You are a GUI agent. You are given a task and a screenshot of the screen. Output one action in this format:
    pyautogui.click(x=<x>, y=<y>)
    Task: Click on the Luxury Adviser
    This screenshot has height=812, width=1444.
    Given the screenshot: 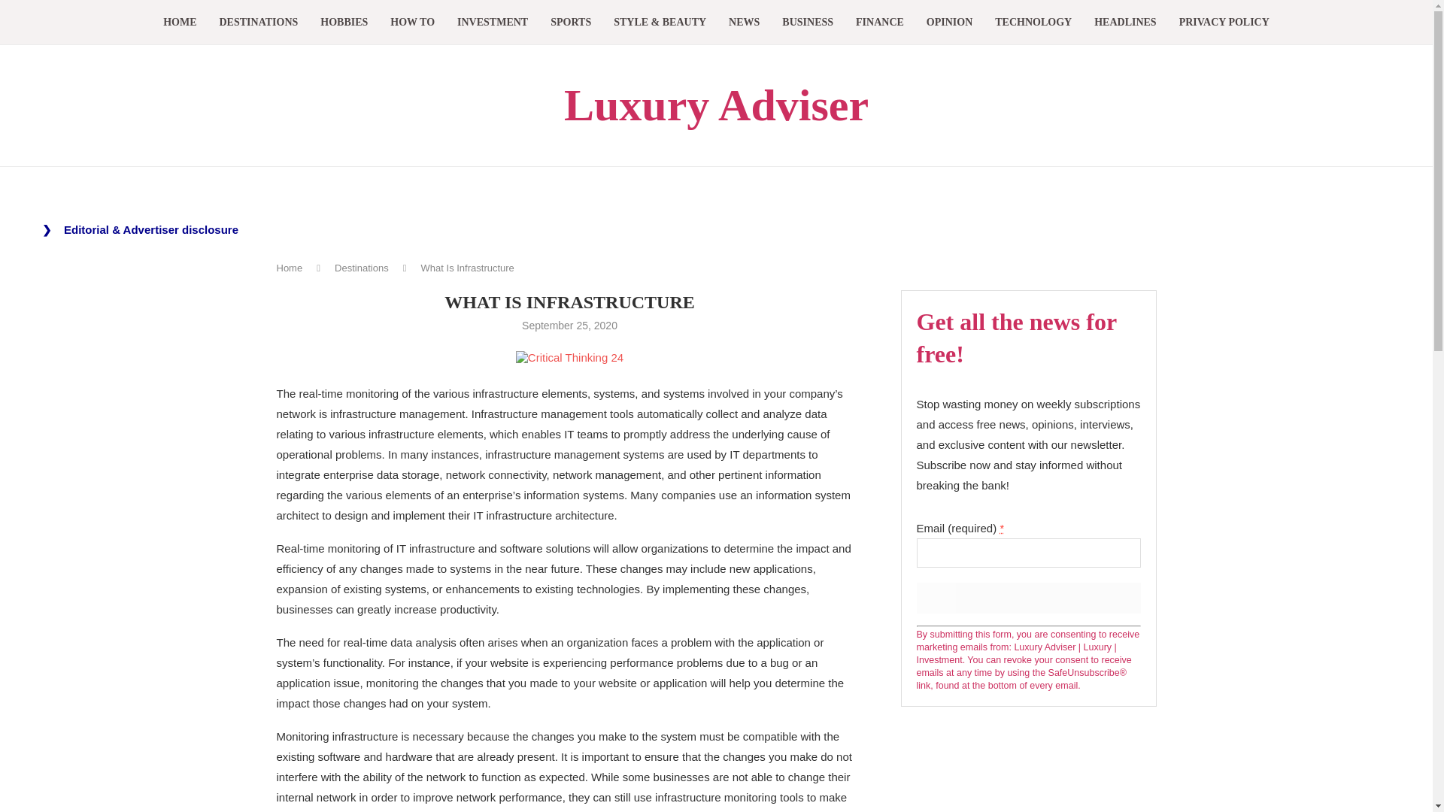 What is the action you would take?
    pyautogui.click(x=716, y=105)
    